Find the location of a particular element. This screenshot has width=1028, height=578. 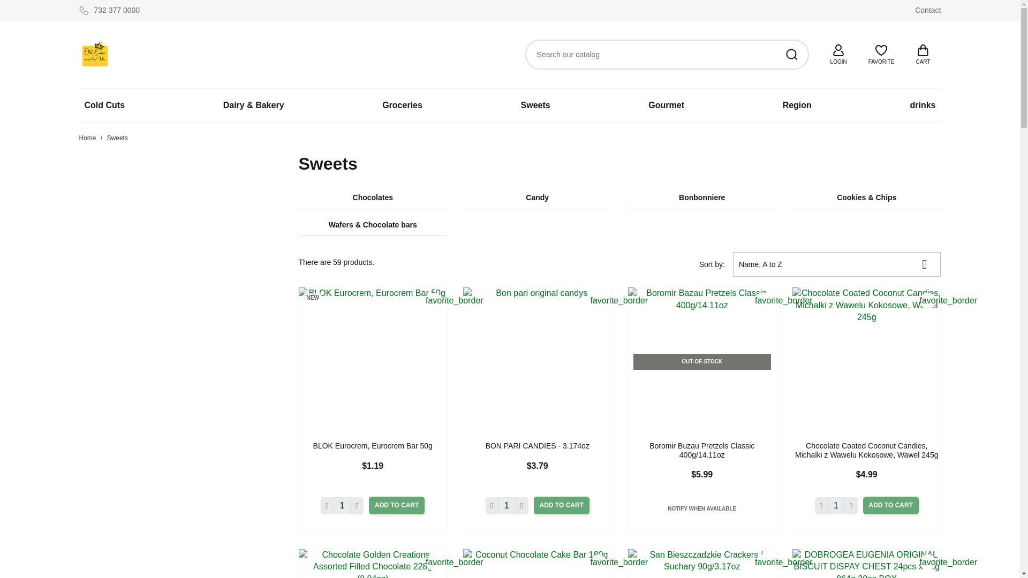

Favorite products is located at coordinates (881, 52).